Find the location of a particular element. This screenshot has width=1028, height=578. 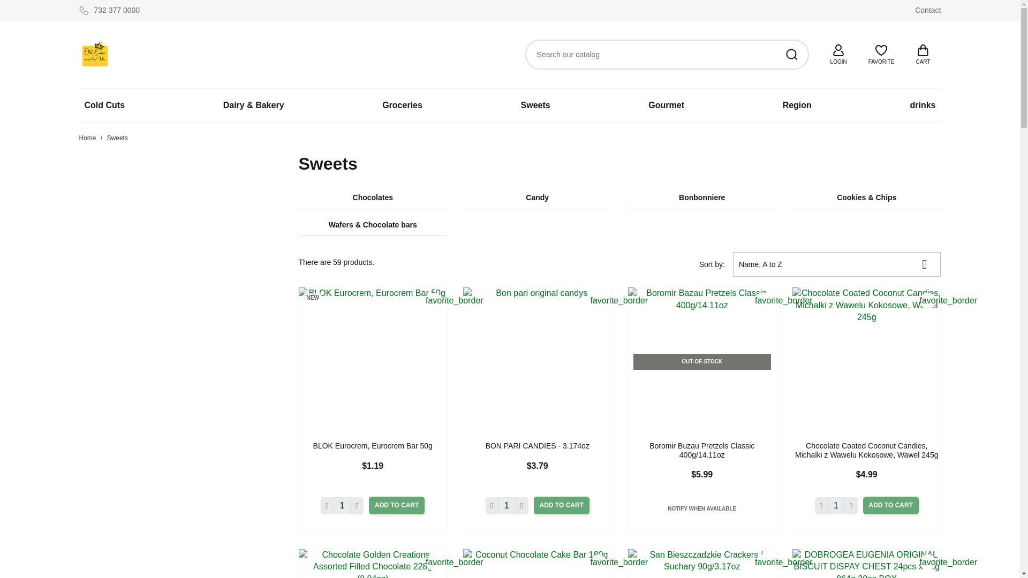

Favorite products is located at coordinates (881, 52).